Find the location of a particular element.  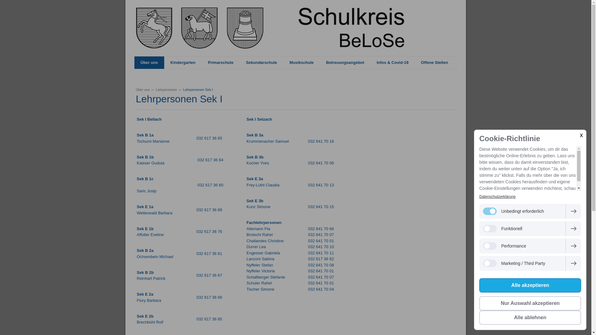

Musikschule is located at coordinates (302, 63).